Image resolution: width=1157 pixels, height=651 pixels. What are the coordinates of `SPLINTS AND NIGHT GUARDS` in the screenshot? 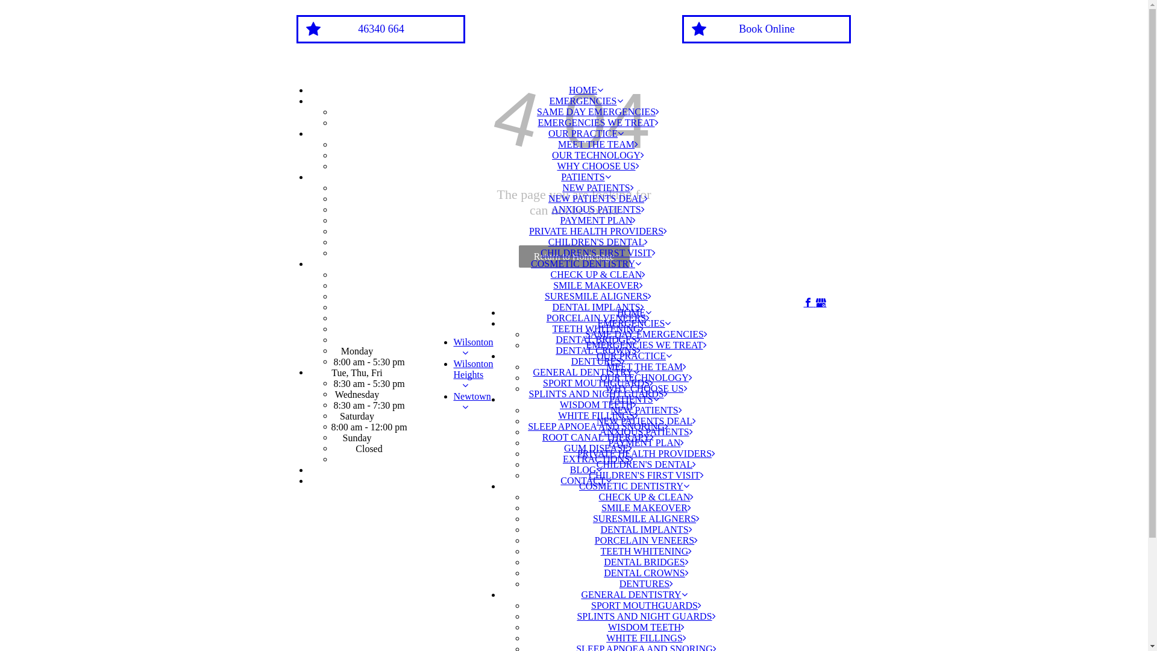 It's located at (598, 394).